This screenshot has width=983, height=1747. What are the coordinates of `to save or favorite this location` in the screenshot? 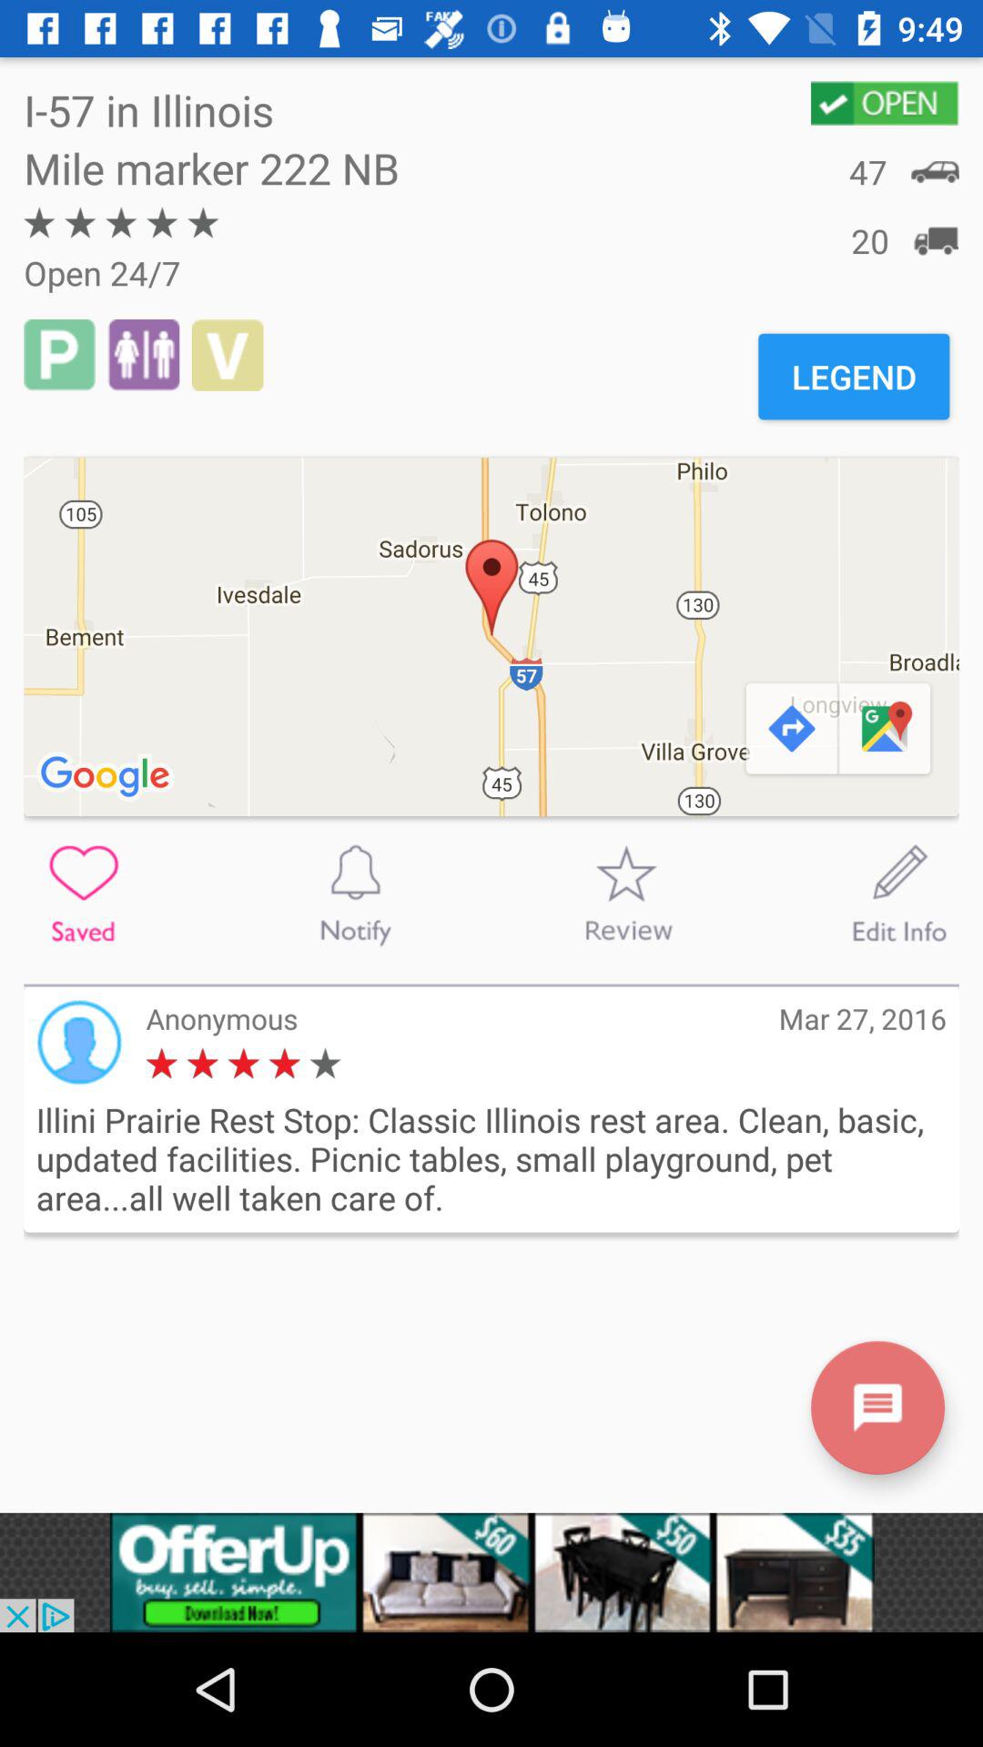 It's located at (84, 894).